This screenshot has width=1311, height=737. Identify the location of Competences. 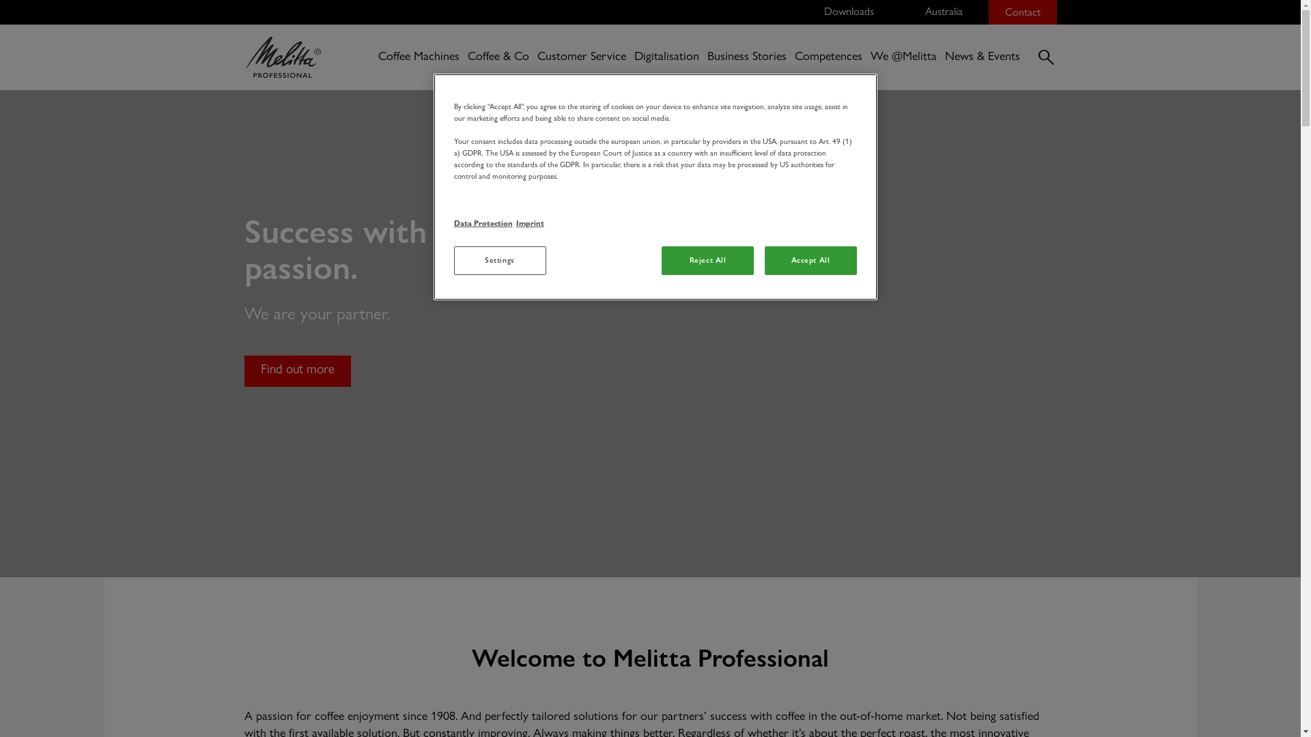
(829, 57).